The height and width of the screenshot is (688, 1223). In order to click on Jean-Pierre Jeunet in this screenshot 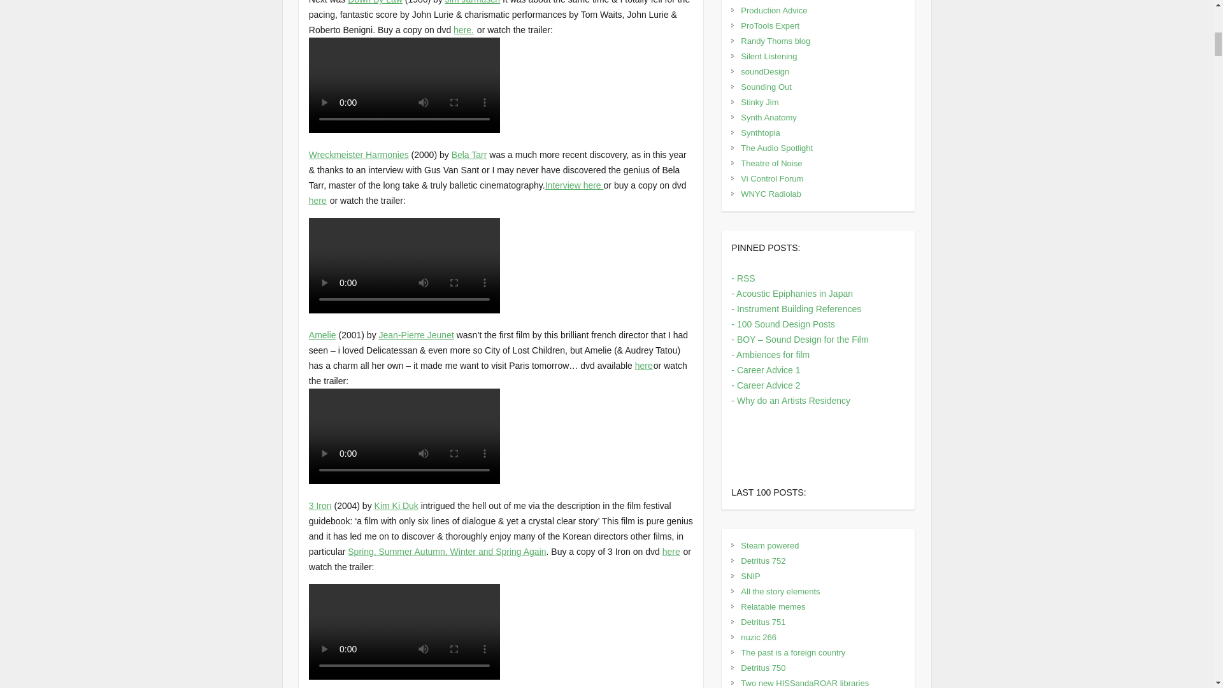, I will do `click(417, 335)`.